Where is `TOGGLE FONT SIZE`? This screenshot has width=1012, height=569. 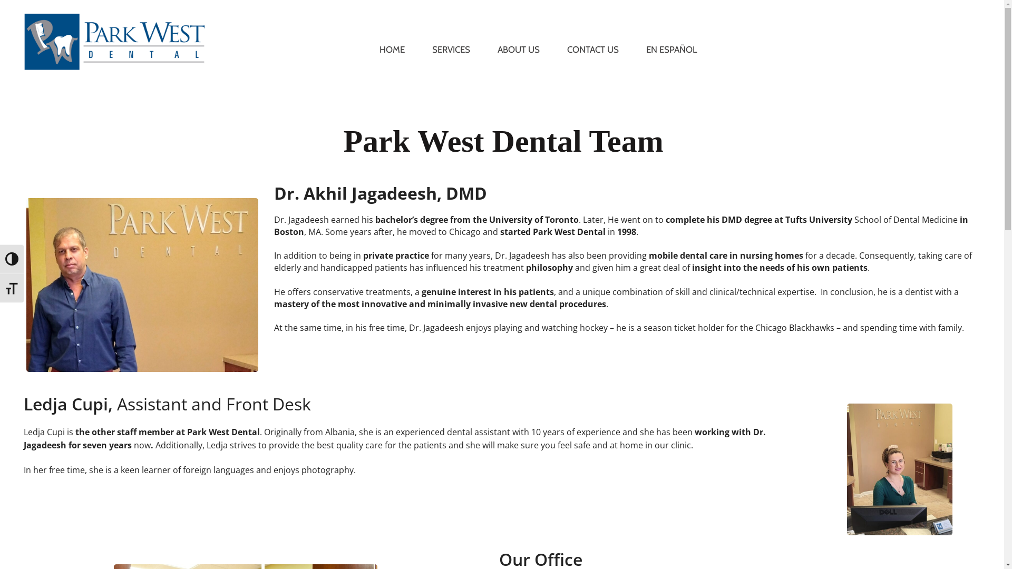 TOGGLE FONT SIZE is located at coordinates (12, 288).